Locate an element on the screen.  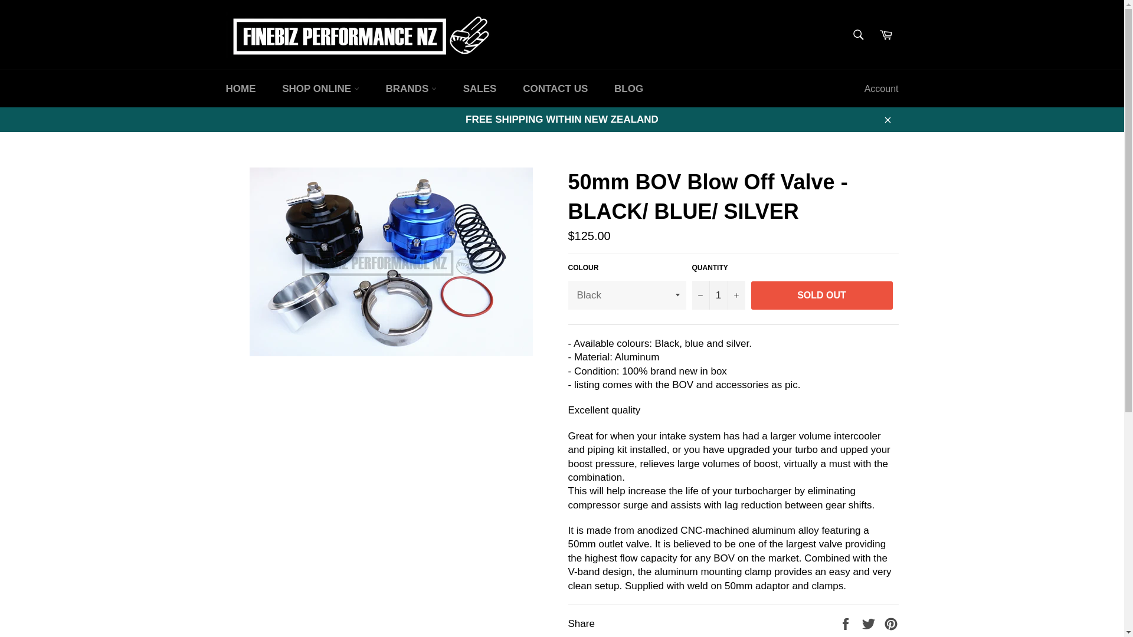
Share on Facebook is located at coordinates (846, 623).